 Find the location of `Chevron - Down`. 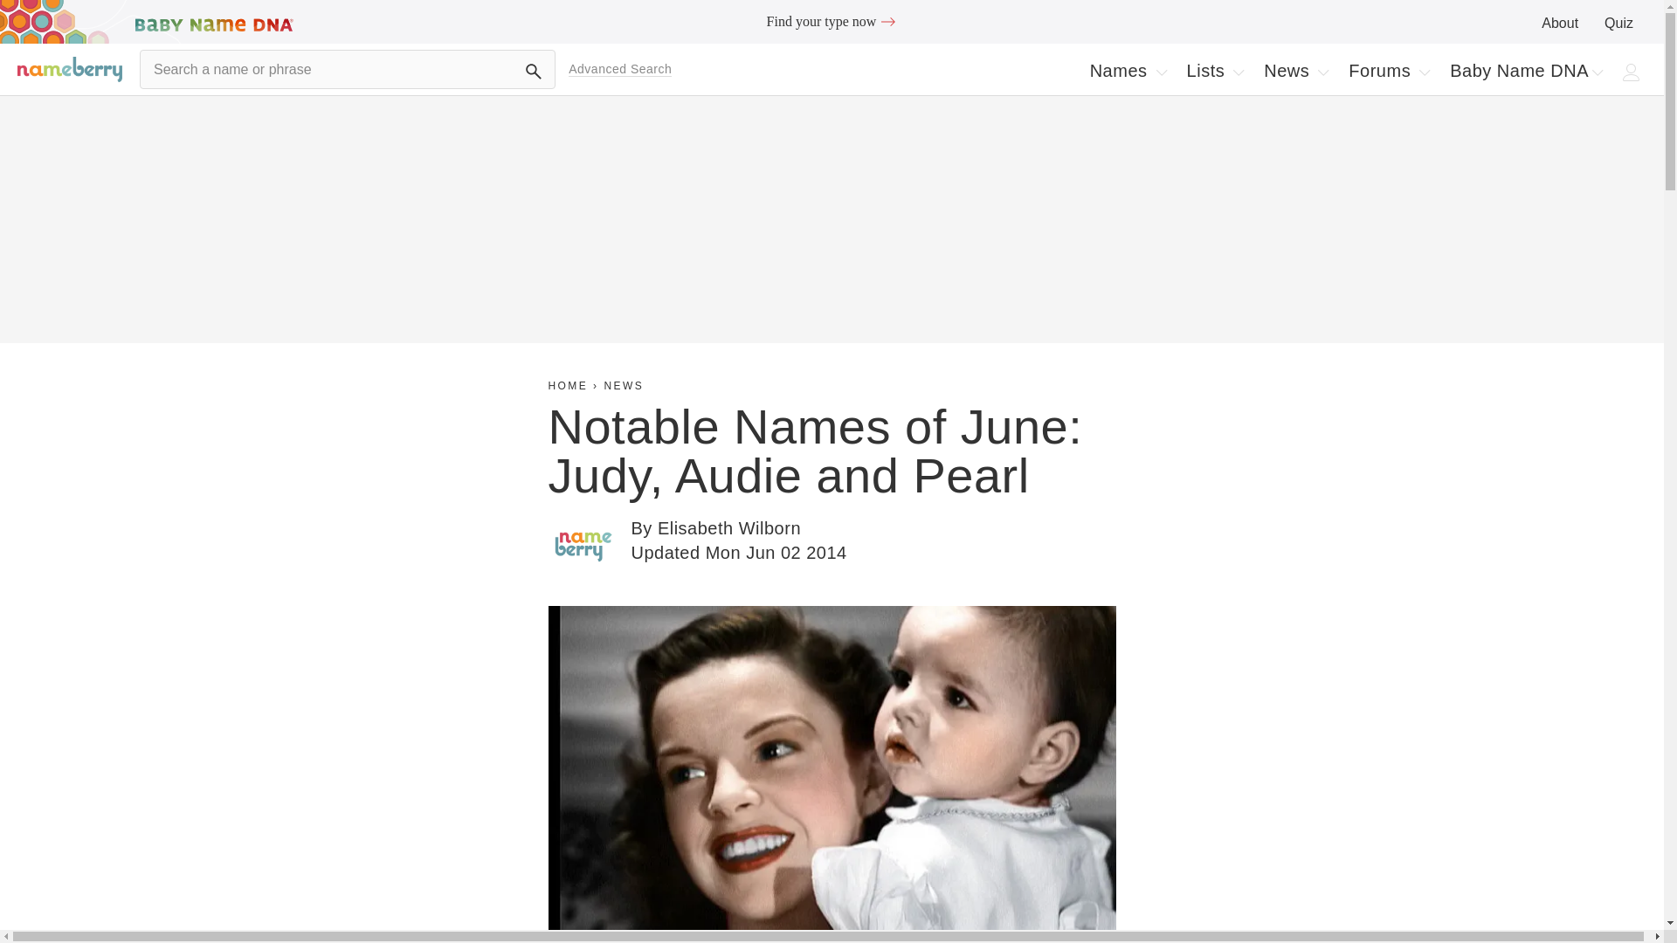

Chevron - Down is located at coordinates (1162, 72).